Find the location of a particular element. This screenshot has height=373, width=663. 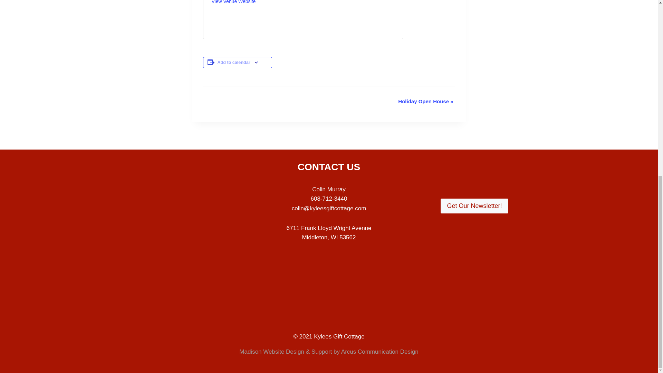

Get Our Newsletter! is located at coordinates (474, 206).